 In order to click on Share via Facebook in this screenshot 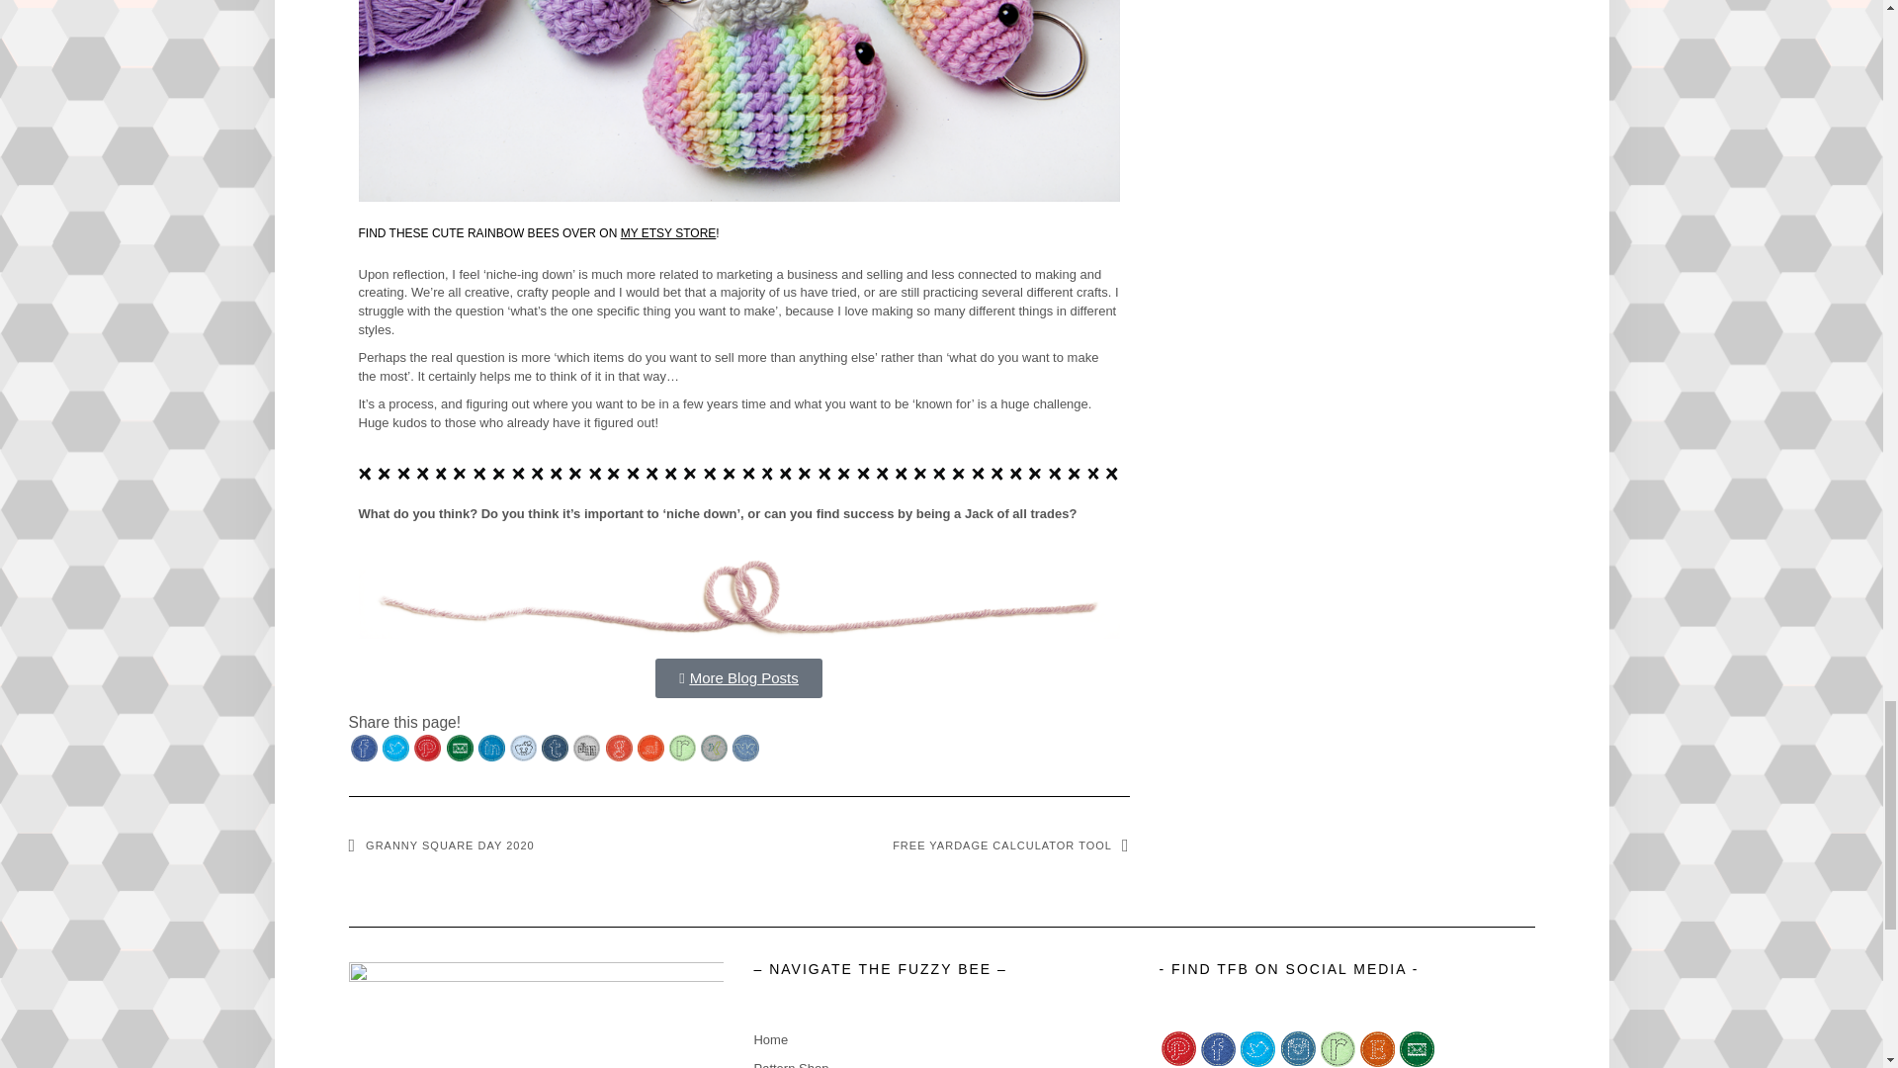, I will do `click(364, 747)`.